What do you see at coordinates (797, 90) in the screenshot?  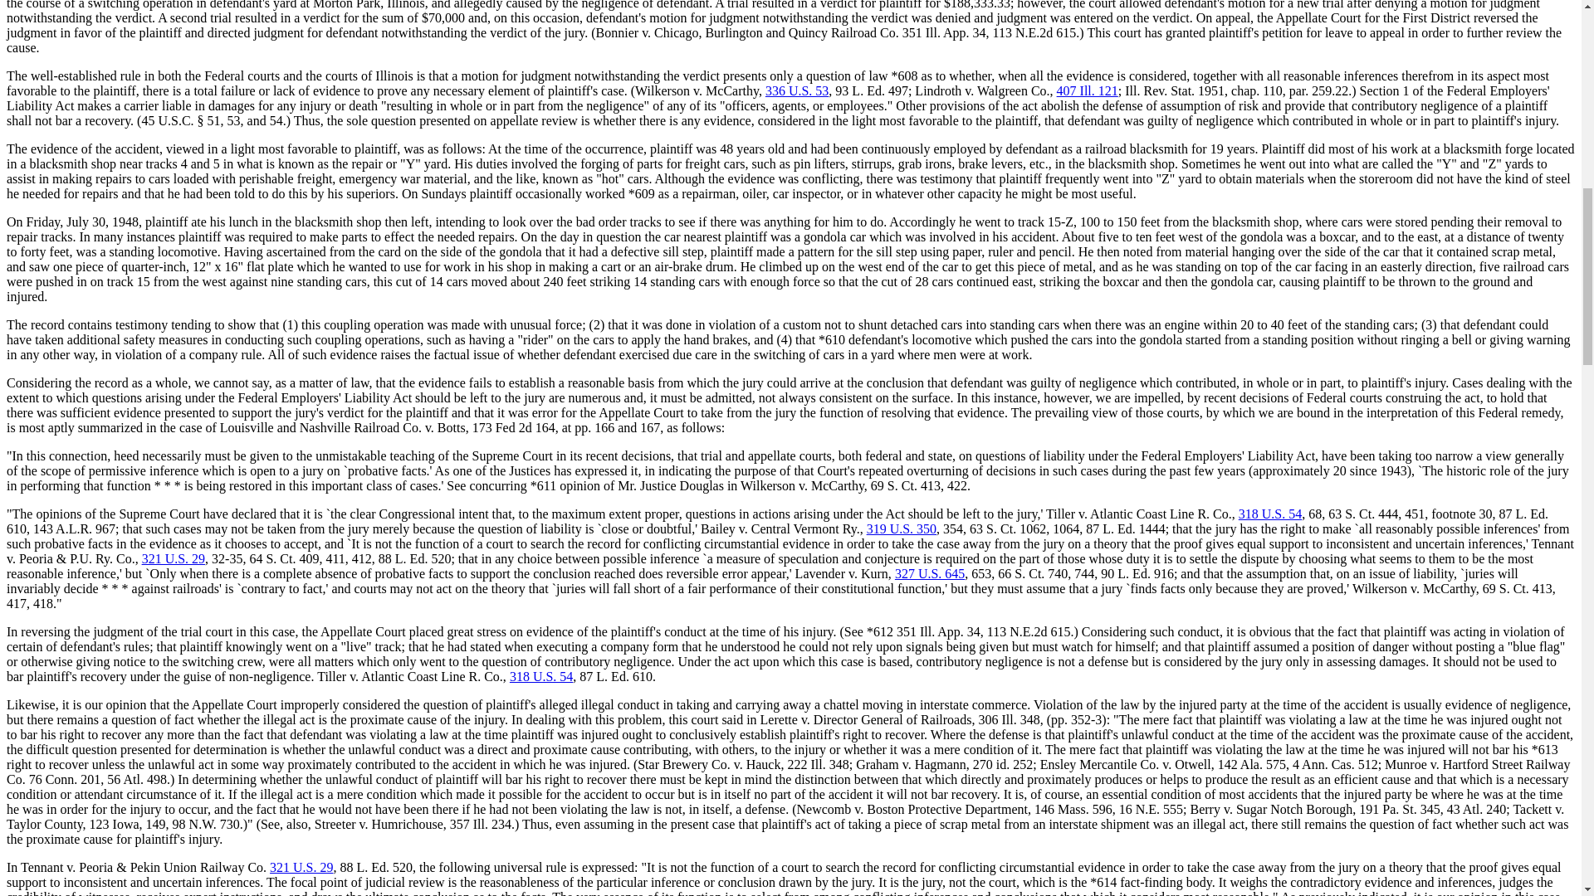 I see `336 U.S. 53` at bounding box center [797, 90].